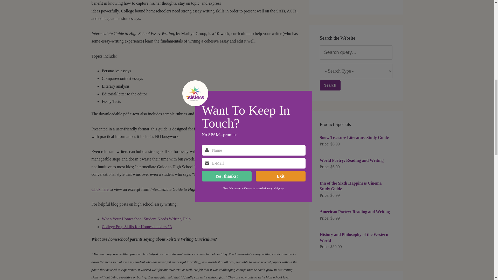 Image resolution: width=498 pixels, height=280 pixels. I want to click on Permanent Link to Snow Treasure Literature Study Guide, so click(356, 137).